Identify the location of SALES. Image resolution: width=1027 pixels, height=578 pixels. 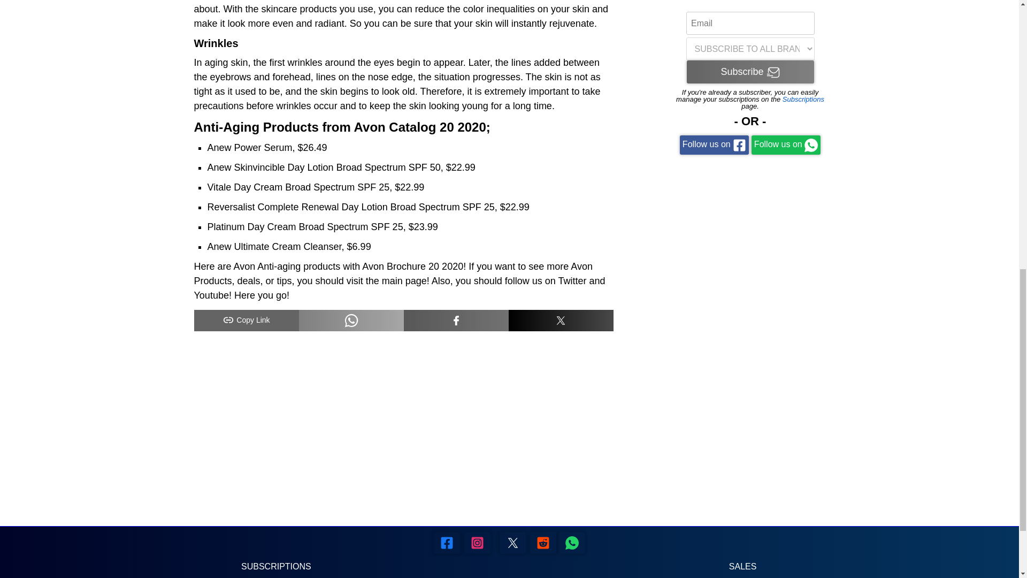
(743, 566).